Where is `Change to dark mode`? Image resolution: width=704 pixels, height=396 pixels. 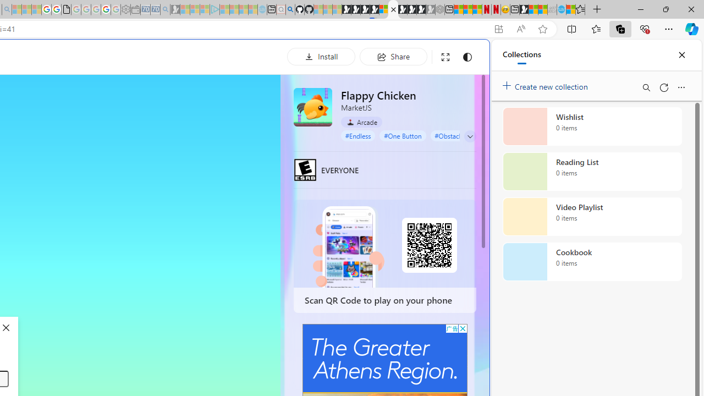
Change to dark mode is located at coordinates (468, 57).